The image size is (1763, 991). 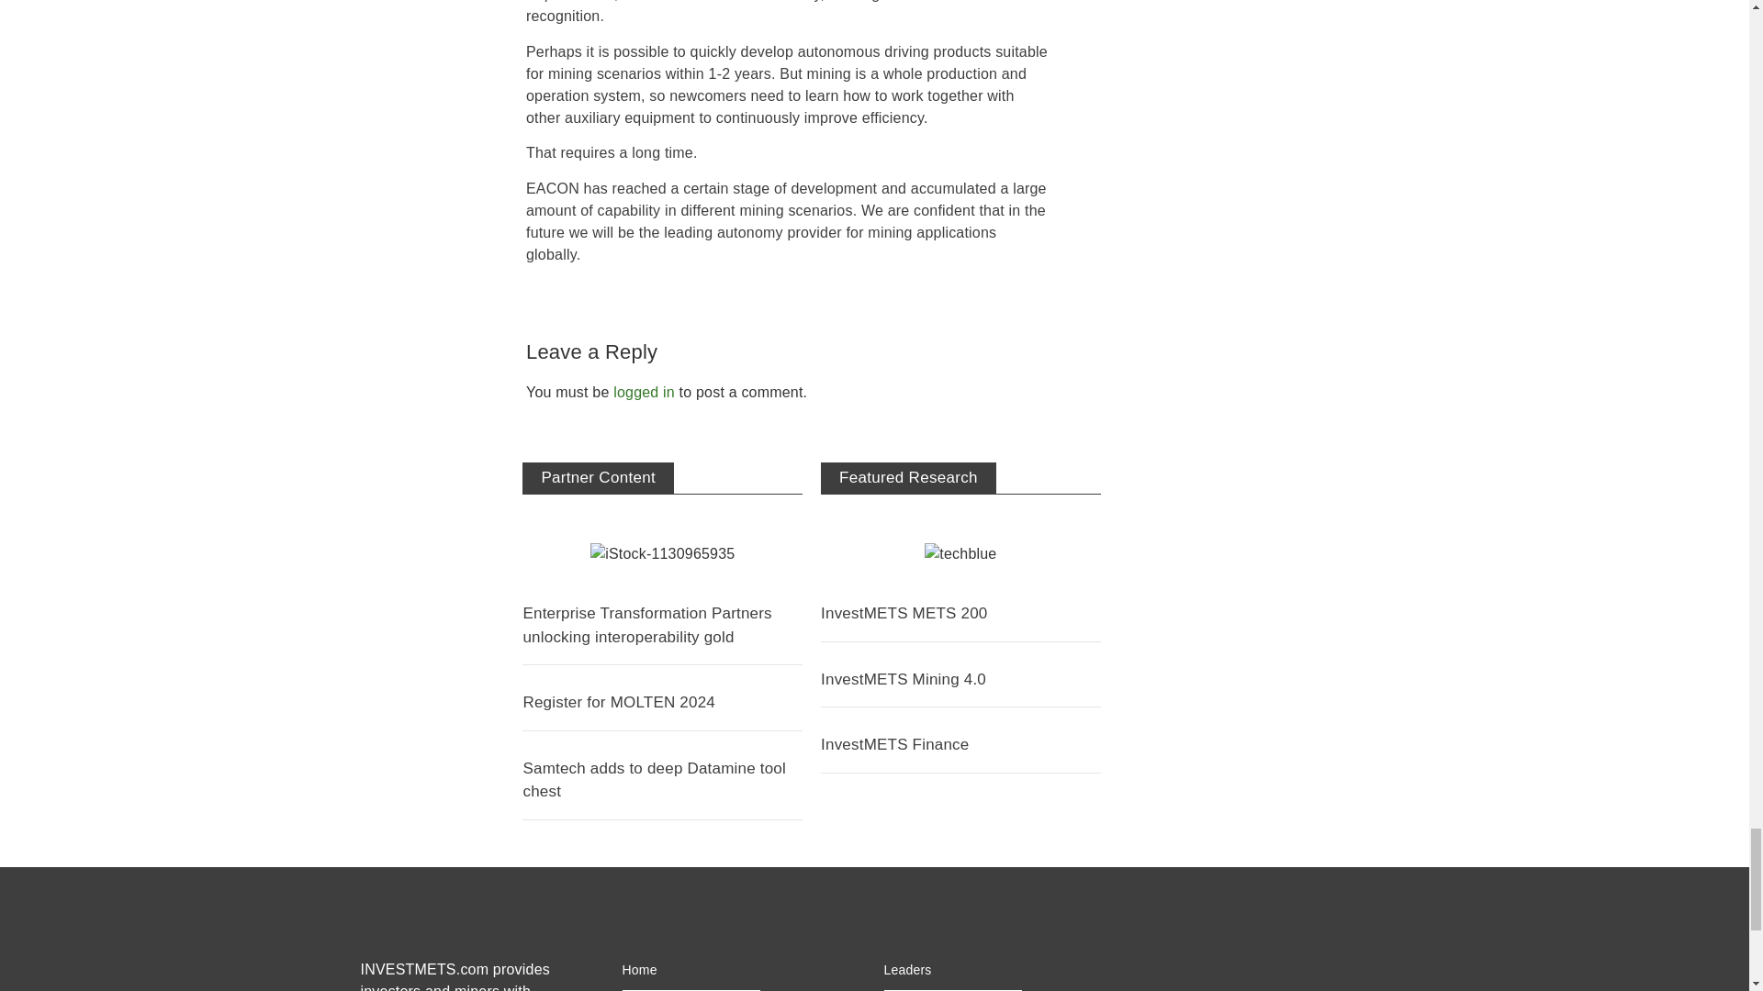 I want to click on InvestMETS METS 200, so click(x=904, y=613).